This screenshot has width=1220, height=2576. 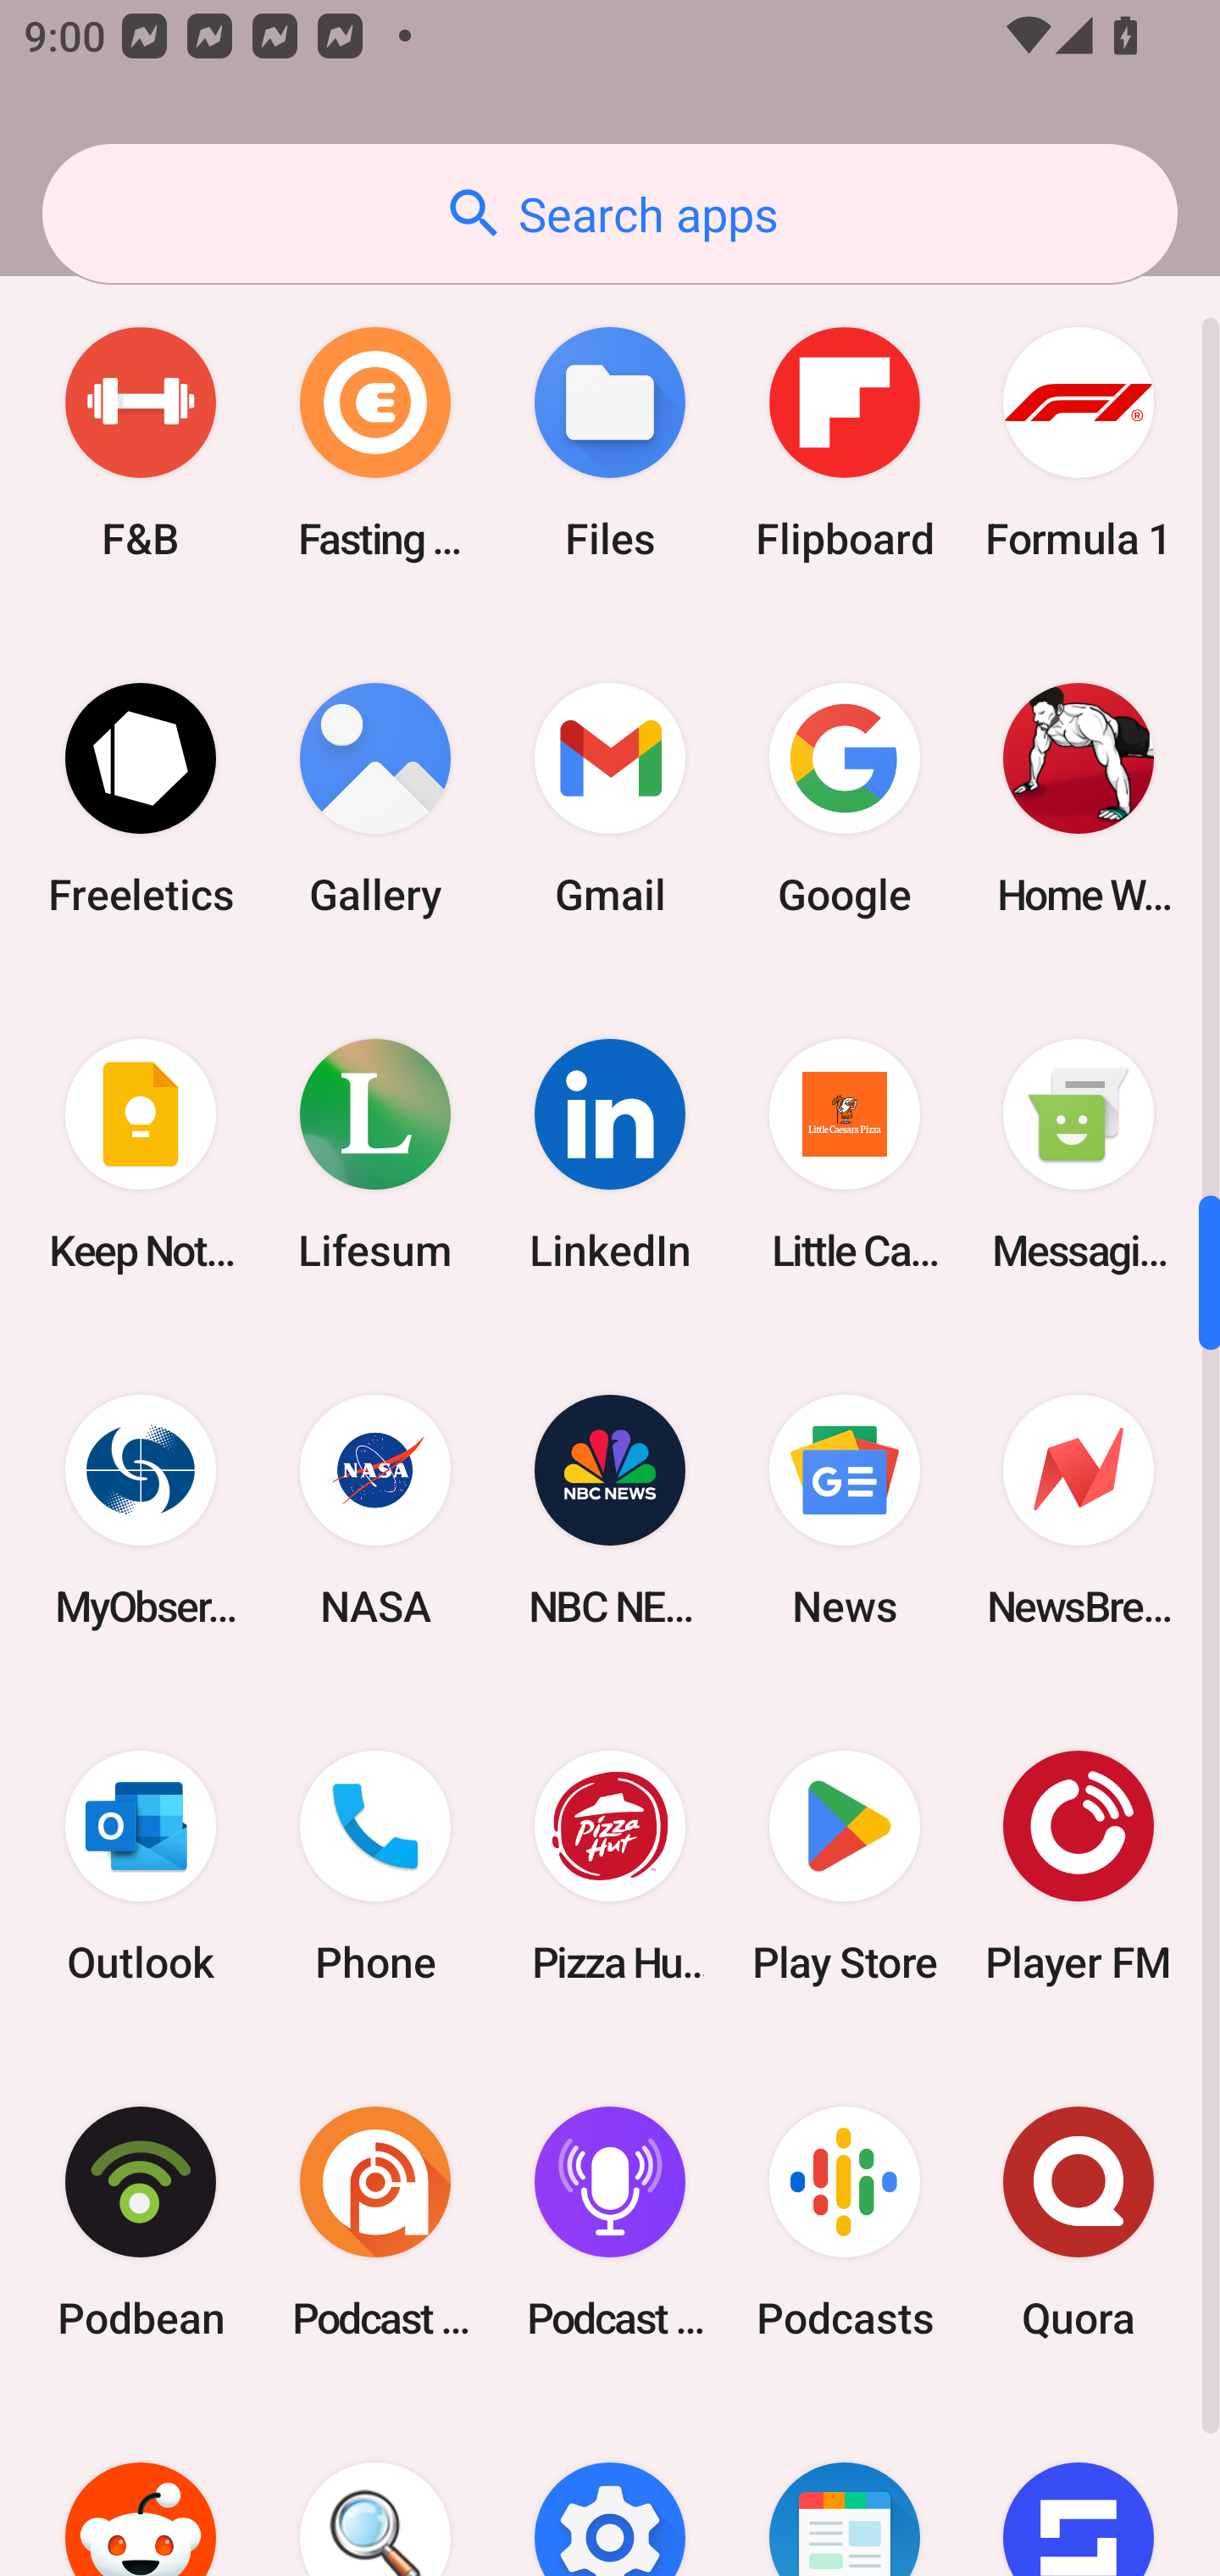 I want to click on Podcast Player, so click(x=610, y=2223).